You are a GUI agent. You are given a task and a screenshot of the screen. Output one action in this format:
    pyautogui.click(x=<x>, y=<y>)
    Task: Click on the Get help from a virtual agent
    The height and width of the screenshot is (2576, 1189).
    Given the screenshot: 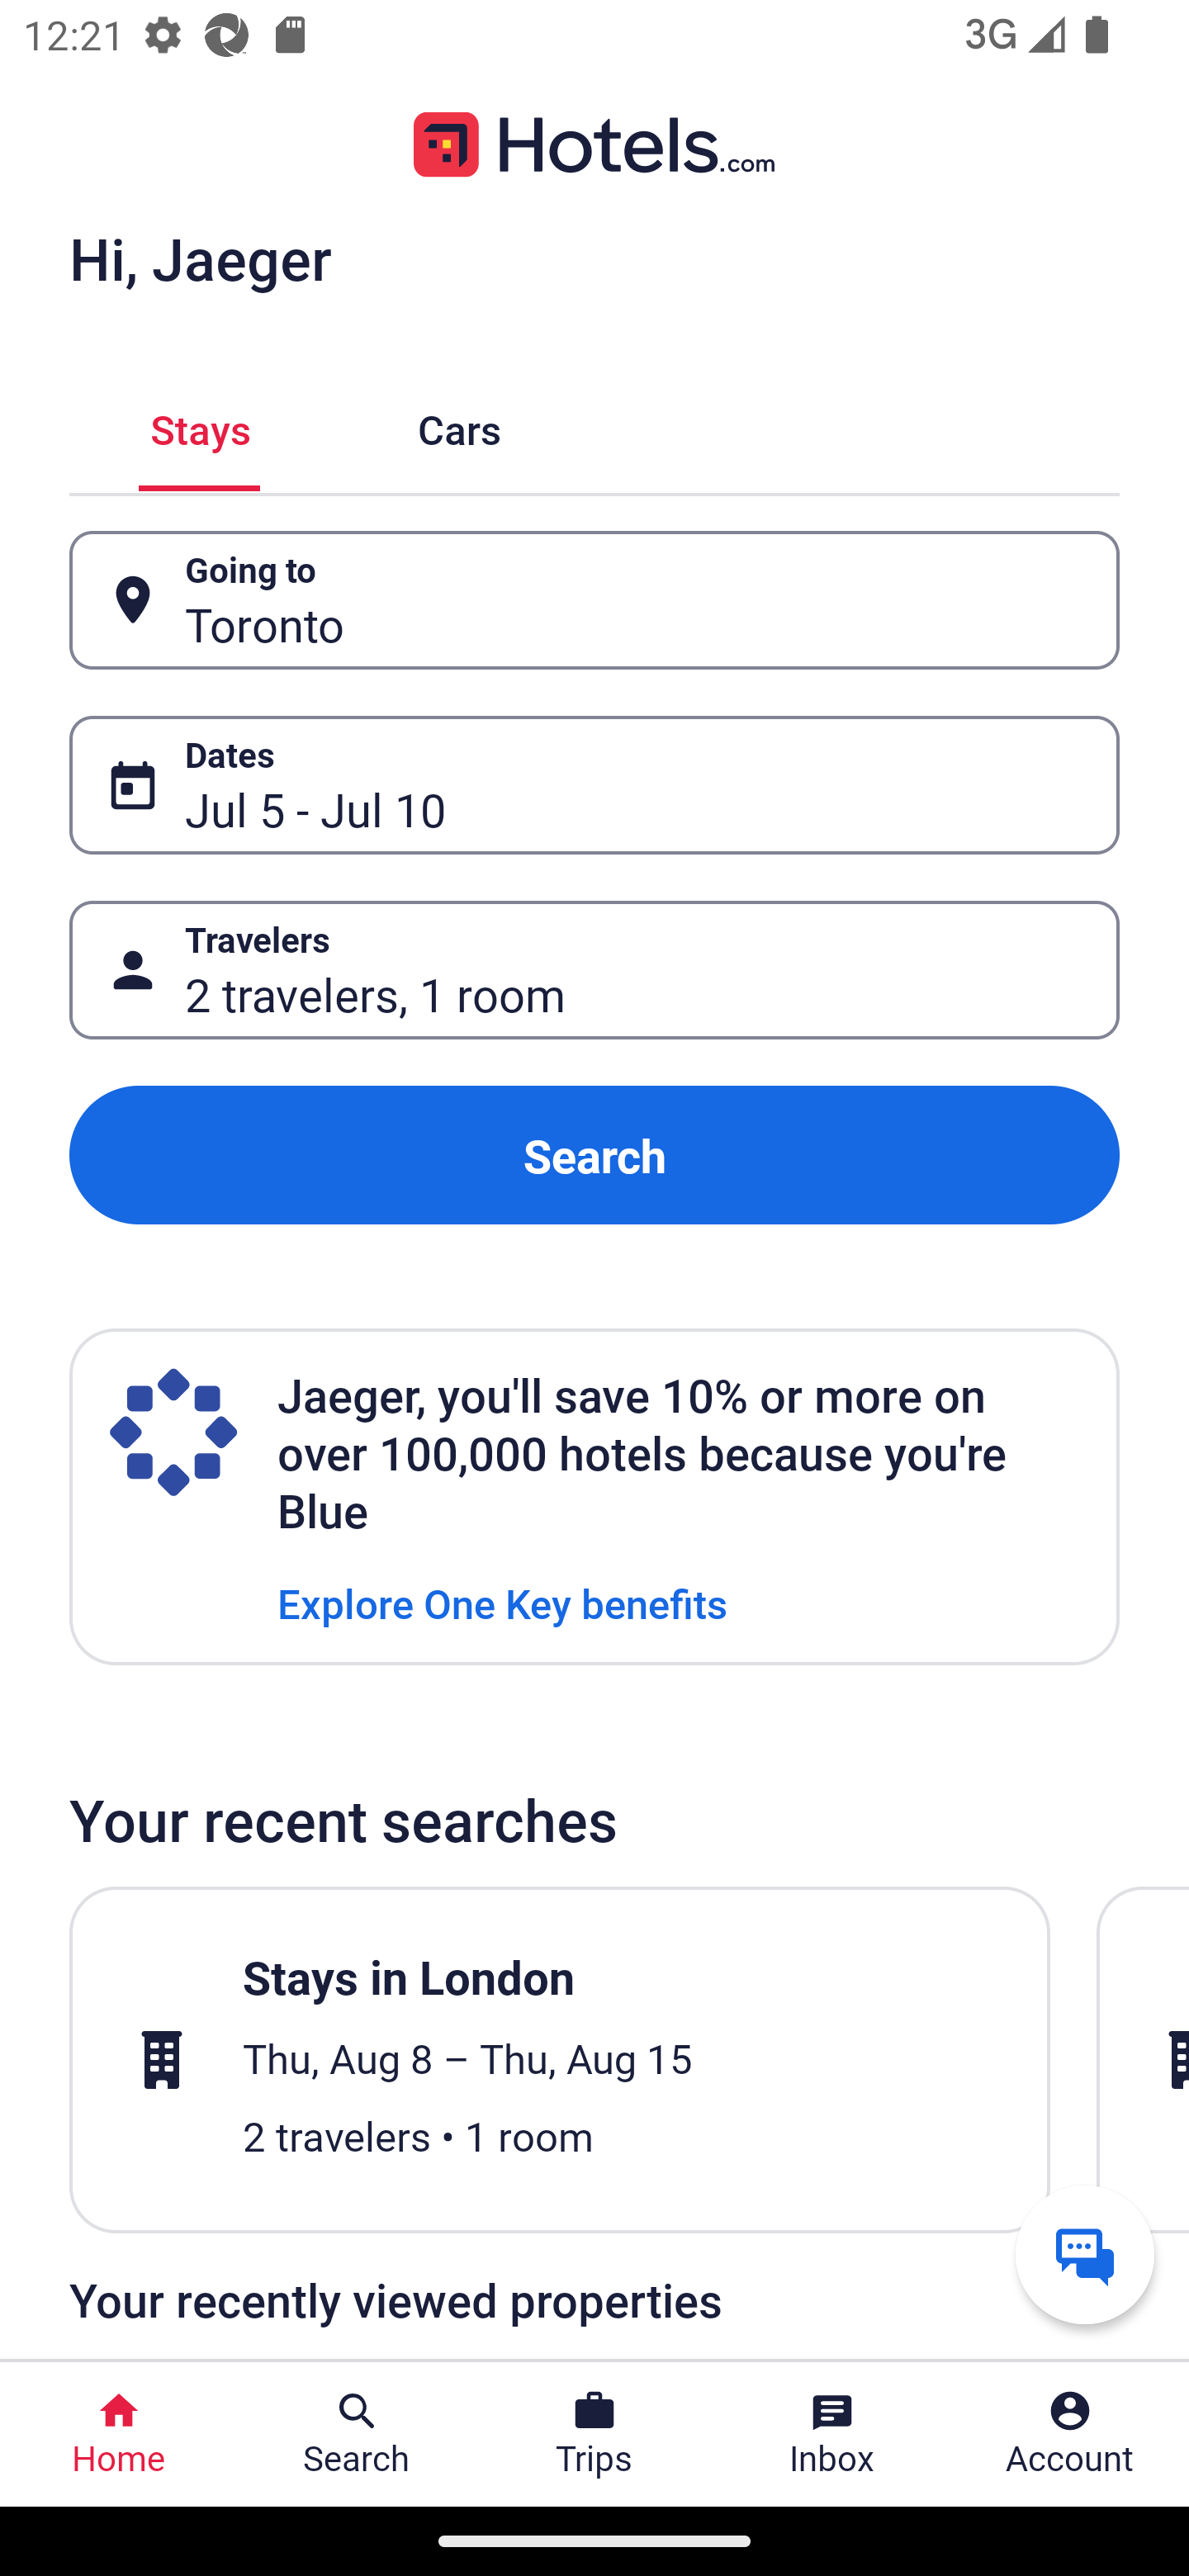 What is the action you would take?
    pyautogui.click(x=1085, y=2254)
    